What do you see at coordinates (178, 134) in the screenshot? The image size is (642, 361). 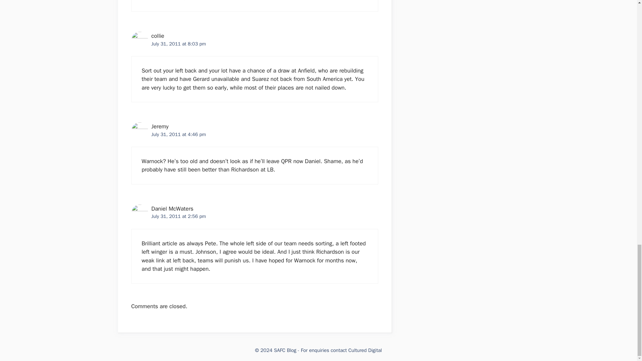 I see `July 31, 2011 at 4:46 pm` at bounding box center [178, 134].